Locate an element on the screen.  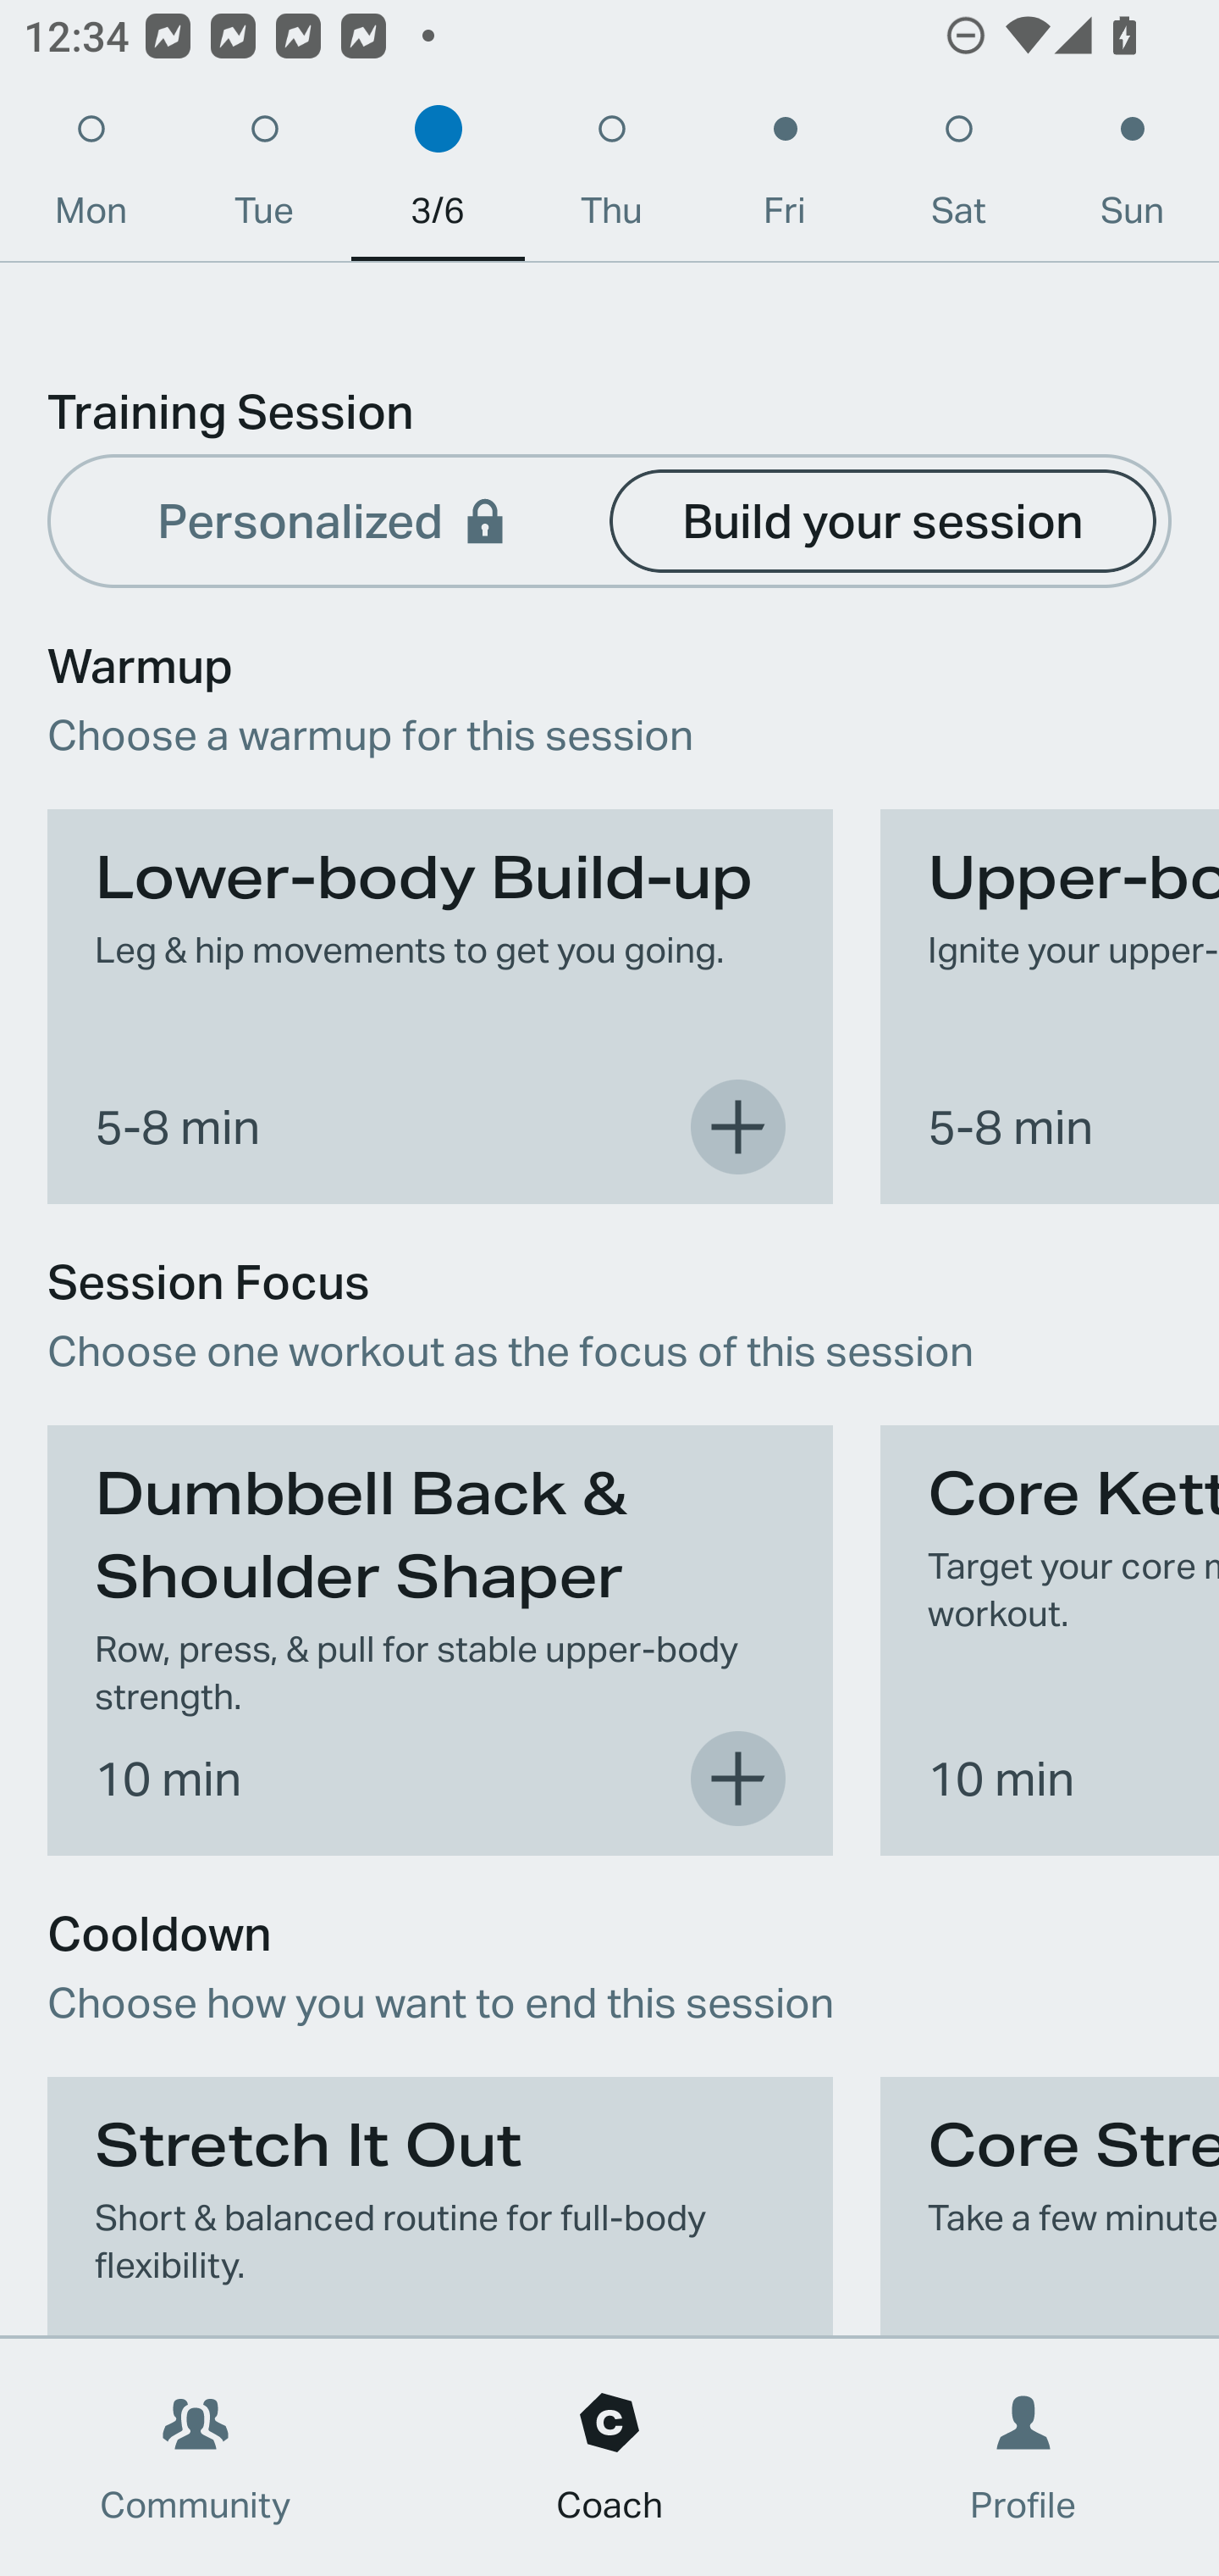
Build your session is located at coordinates (883, 519).